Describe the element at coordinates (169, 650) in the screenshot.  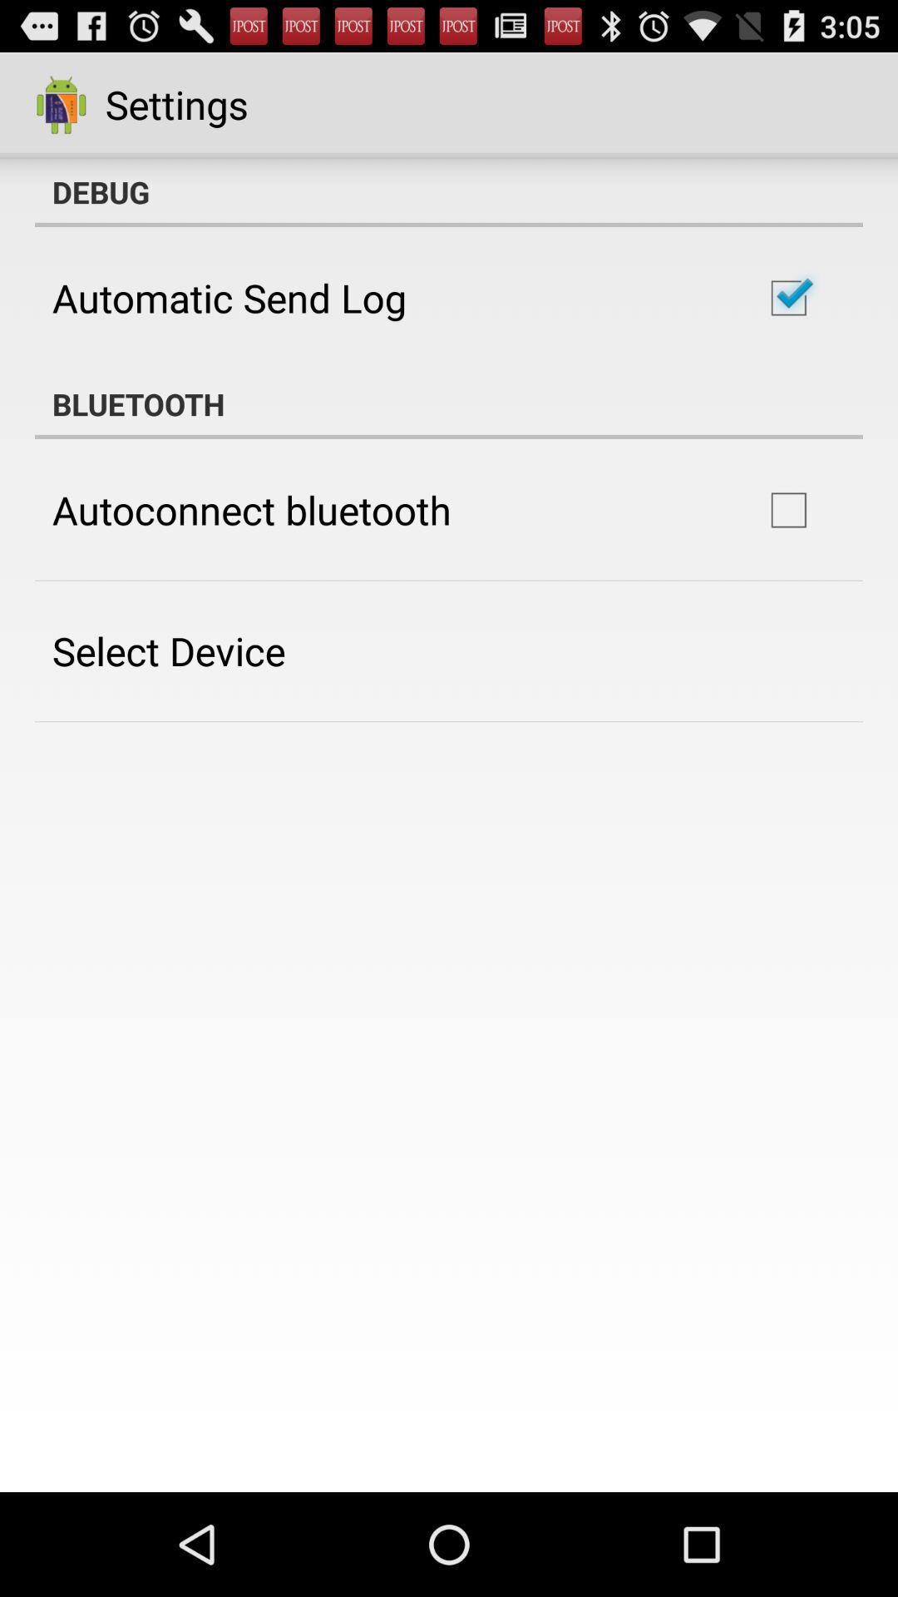
I see `choose select device` at that location.